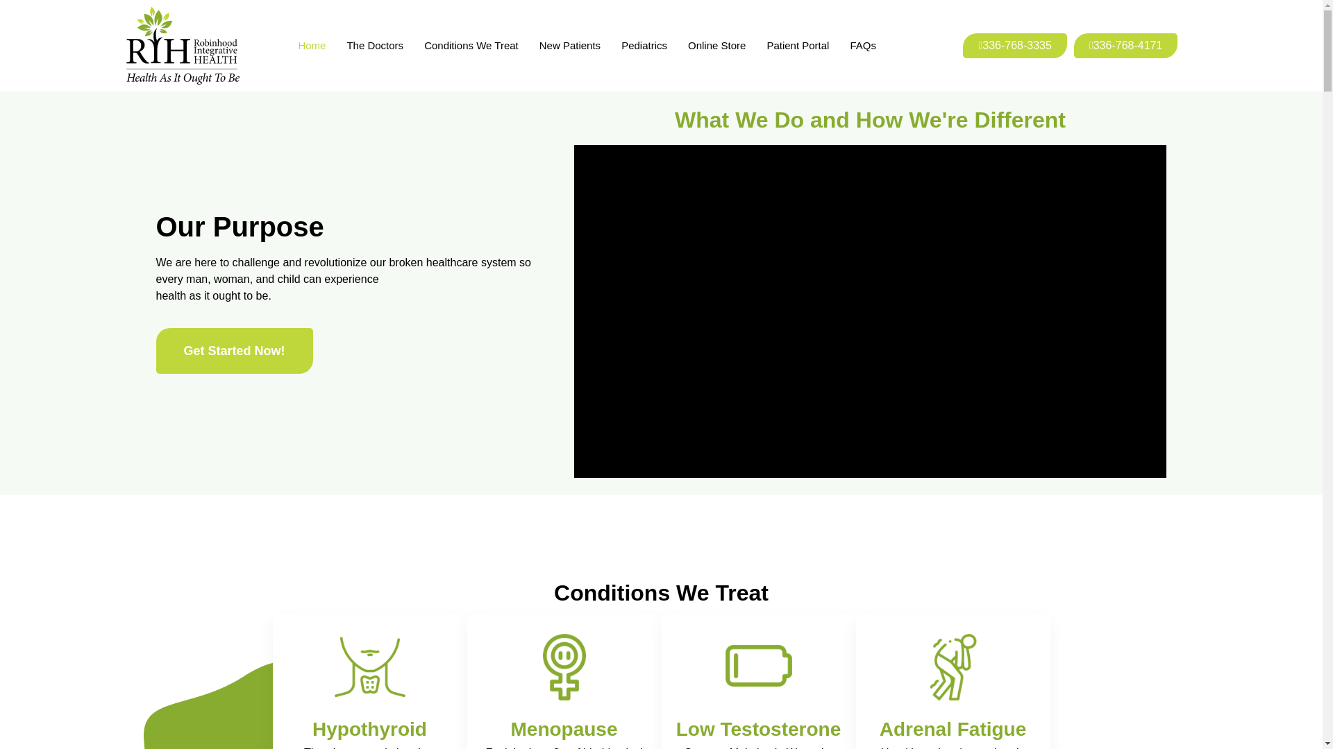  Describe the element at coordinates (798, 46) in the screenshot. I see `Patient Portal` at that location.